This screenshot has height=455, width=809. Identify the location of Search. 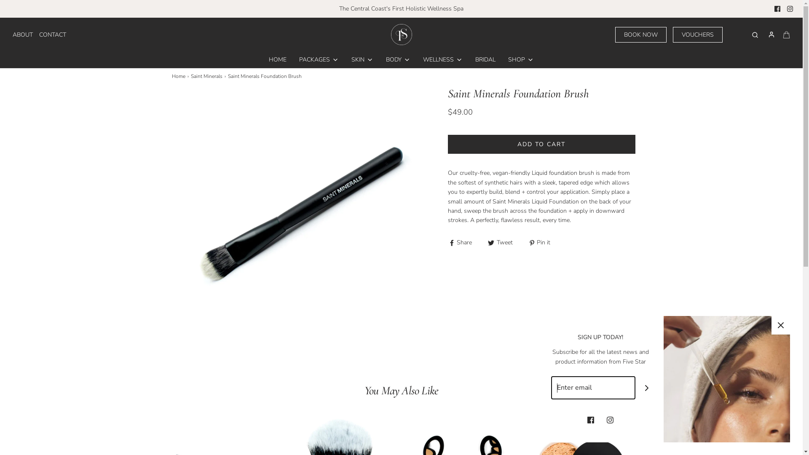
(755, 35).